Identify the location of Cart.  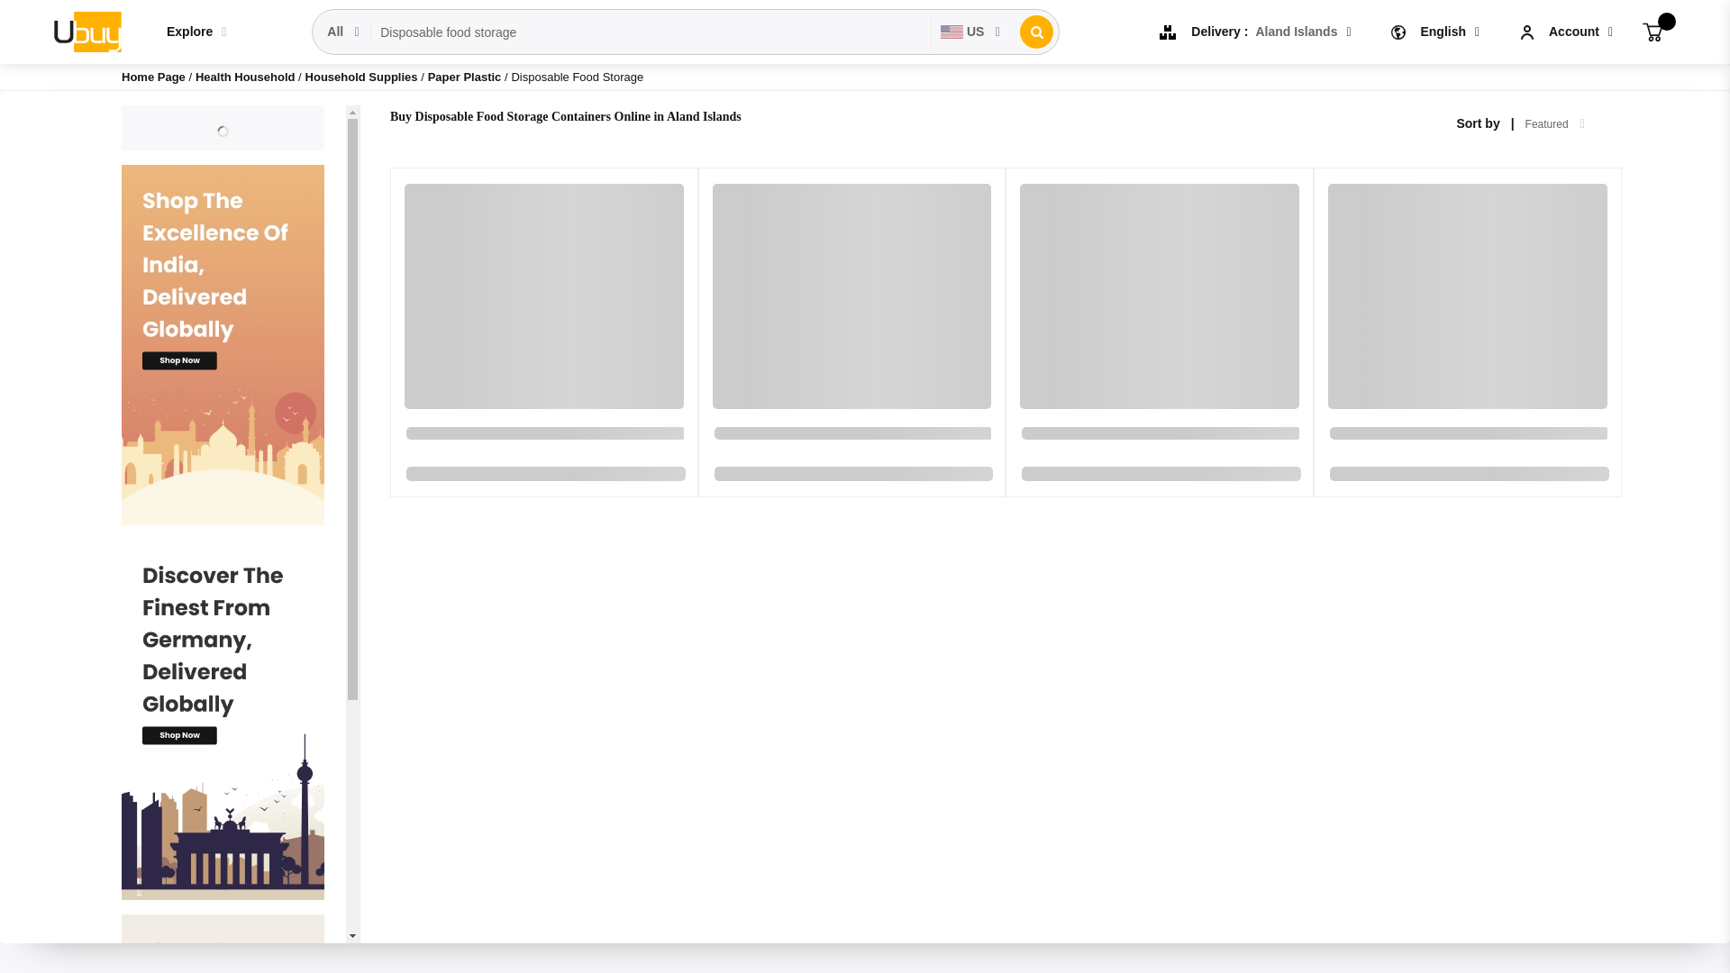
(1653, 31).